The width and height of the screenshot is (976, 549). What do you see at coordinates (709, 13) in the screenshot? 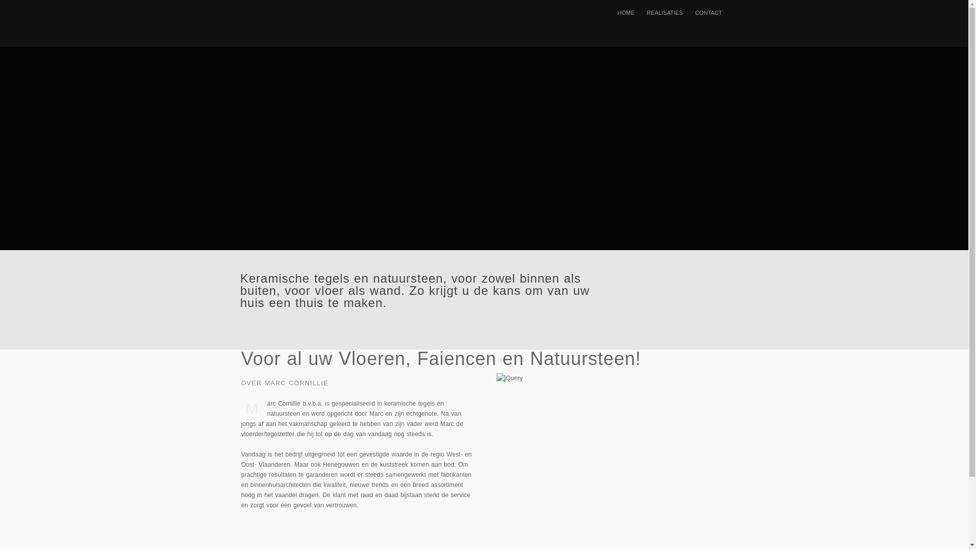
I see `CONTACT` at bounding box center [709, 13].